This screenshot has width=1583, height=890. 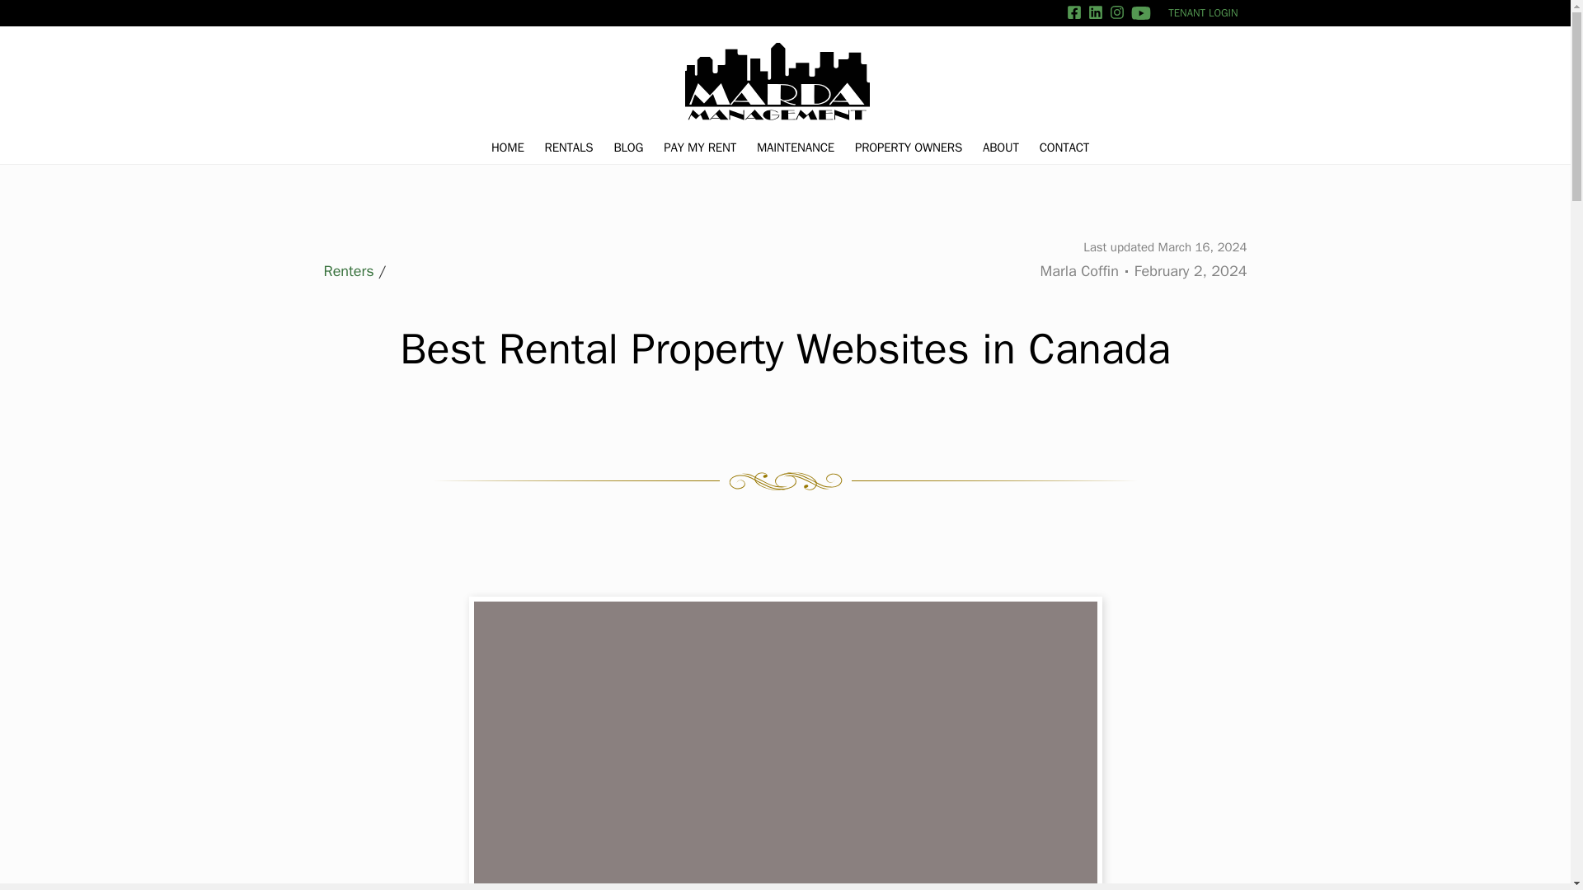 I want to click on CONTACT, so click(x=1064, y=147).